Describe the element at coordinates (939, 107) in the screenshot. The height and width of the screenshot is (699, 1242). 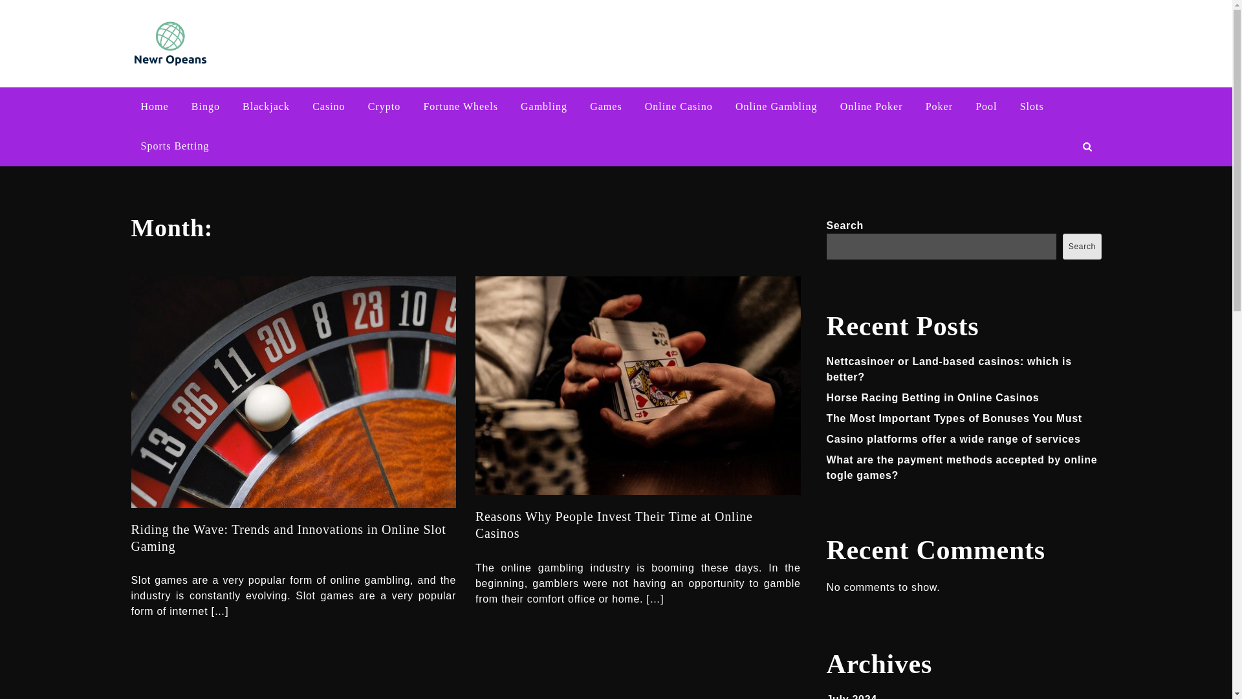
I see `Poker` at that location.